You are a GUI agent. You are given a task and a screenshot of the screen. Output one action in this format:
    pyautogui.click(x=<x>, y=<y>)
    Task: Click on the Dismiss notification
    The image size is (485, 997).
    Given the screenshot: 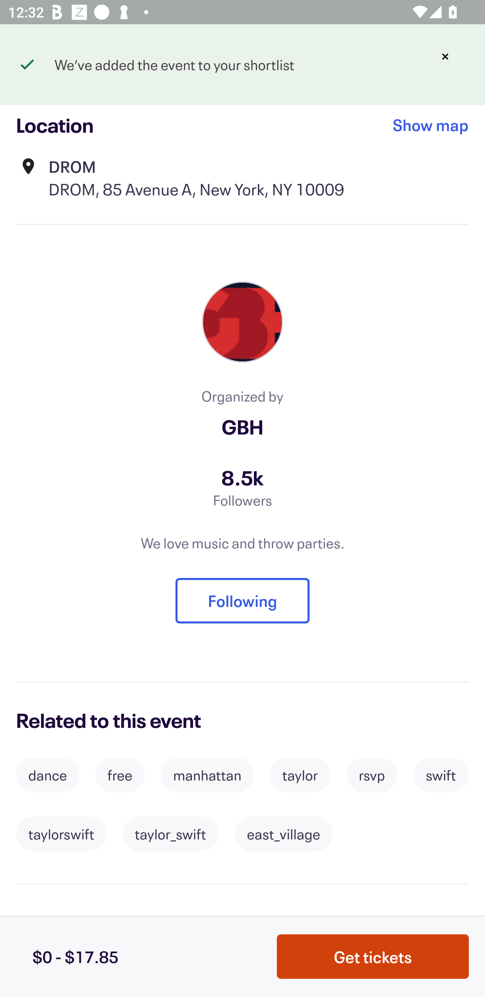 What is the action you would take?
    pyautogui.click(x=445, y=57)
    